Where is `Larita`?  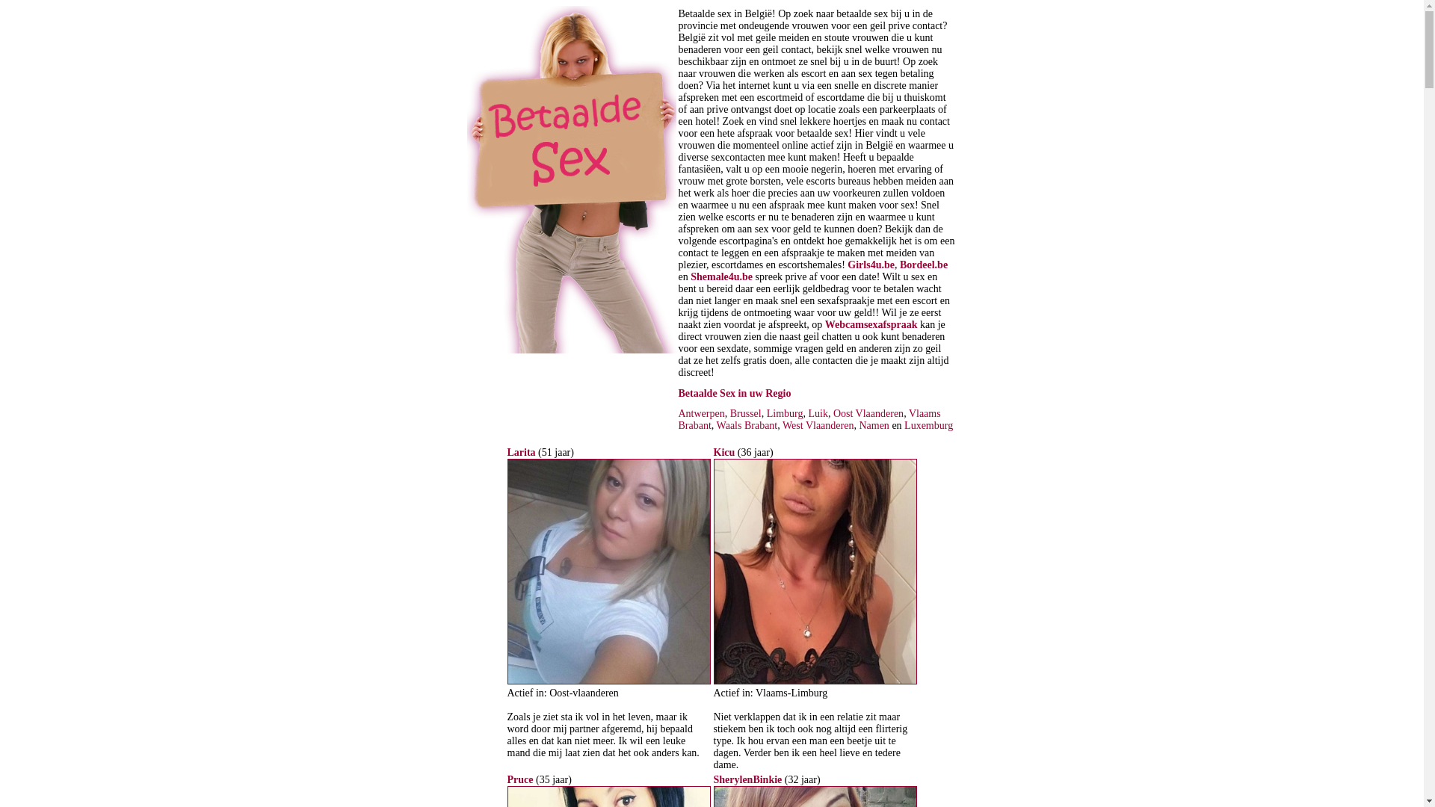 Larita is located at coordinates (521, 452).